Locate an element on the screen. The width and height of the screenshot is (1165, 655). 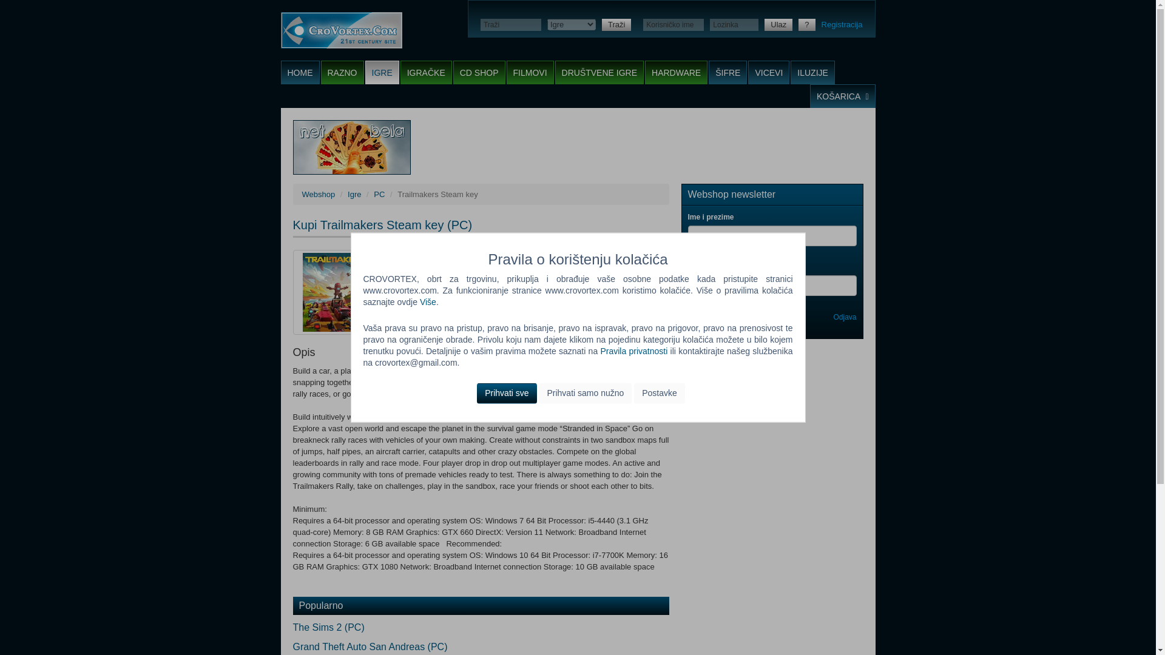
Ulaz is located at coordinates (778, 24).